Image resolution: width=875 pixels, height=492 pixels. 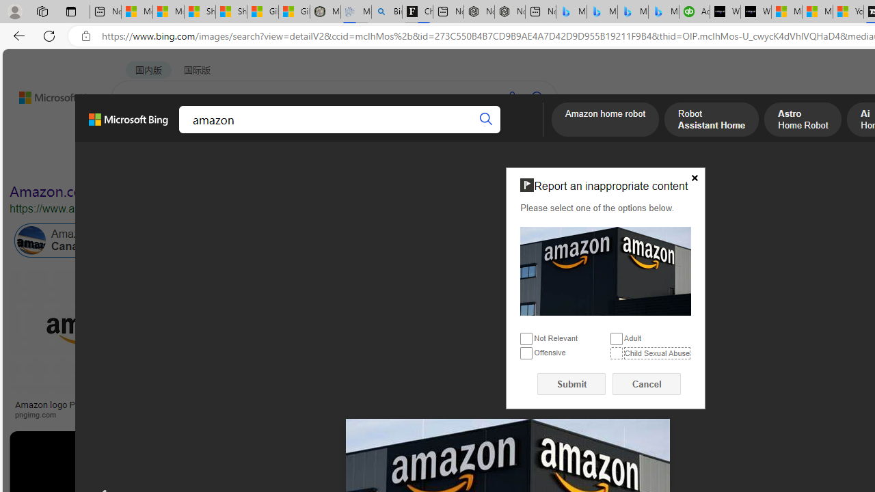 I want to click on mytotalretail.com, so click(x=218, y=414).